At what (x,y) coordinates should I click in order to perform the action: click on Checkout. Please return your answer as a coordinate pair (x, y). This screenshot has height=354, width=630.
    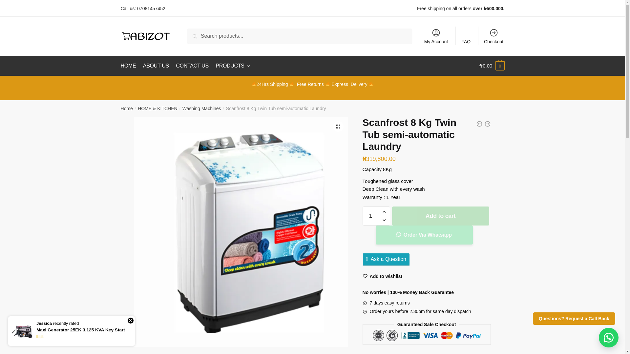
    Looking at the image, I should click on (494, 36).